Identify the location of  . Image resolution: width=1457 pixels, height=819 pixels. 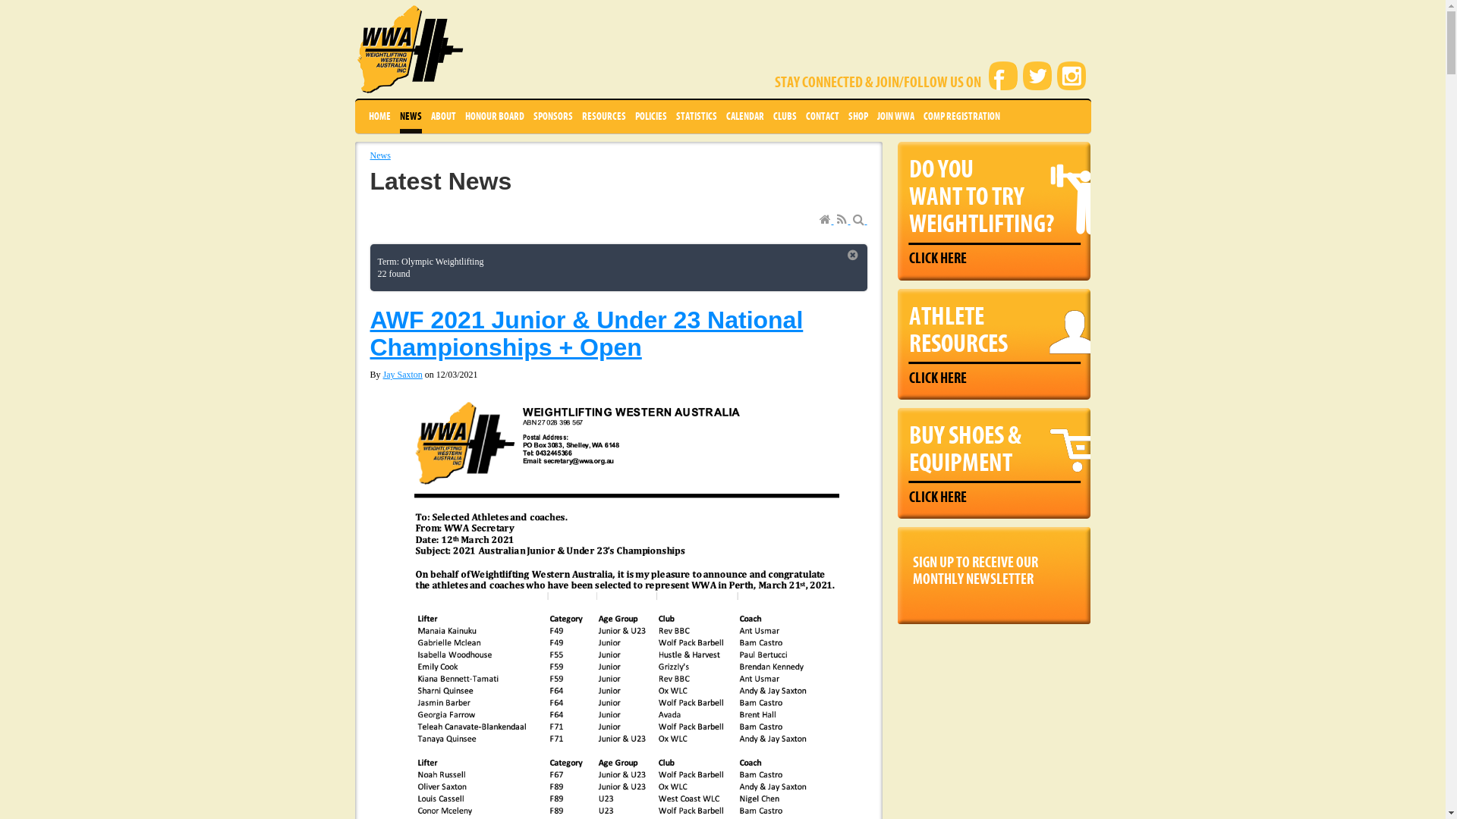
(861, 221).